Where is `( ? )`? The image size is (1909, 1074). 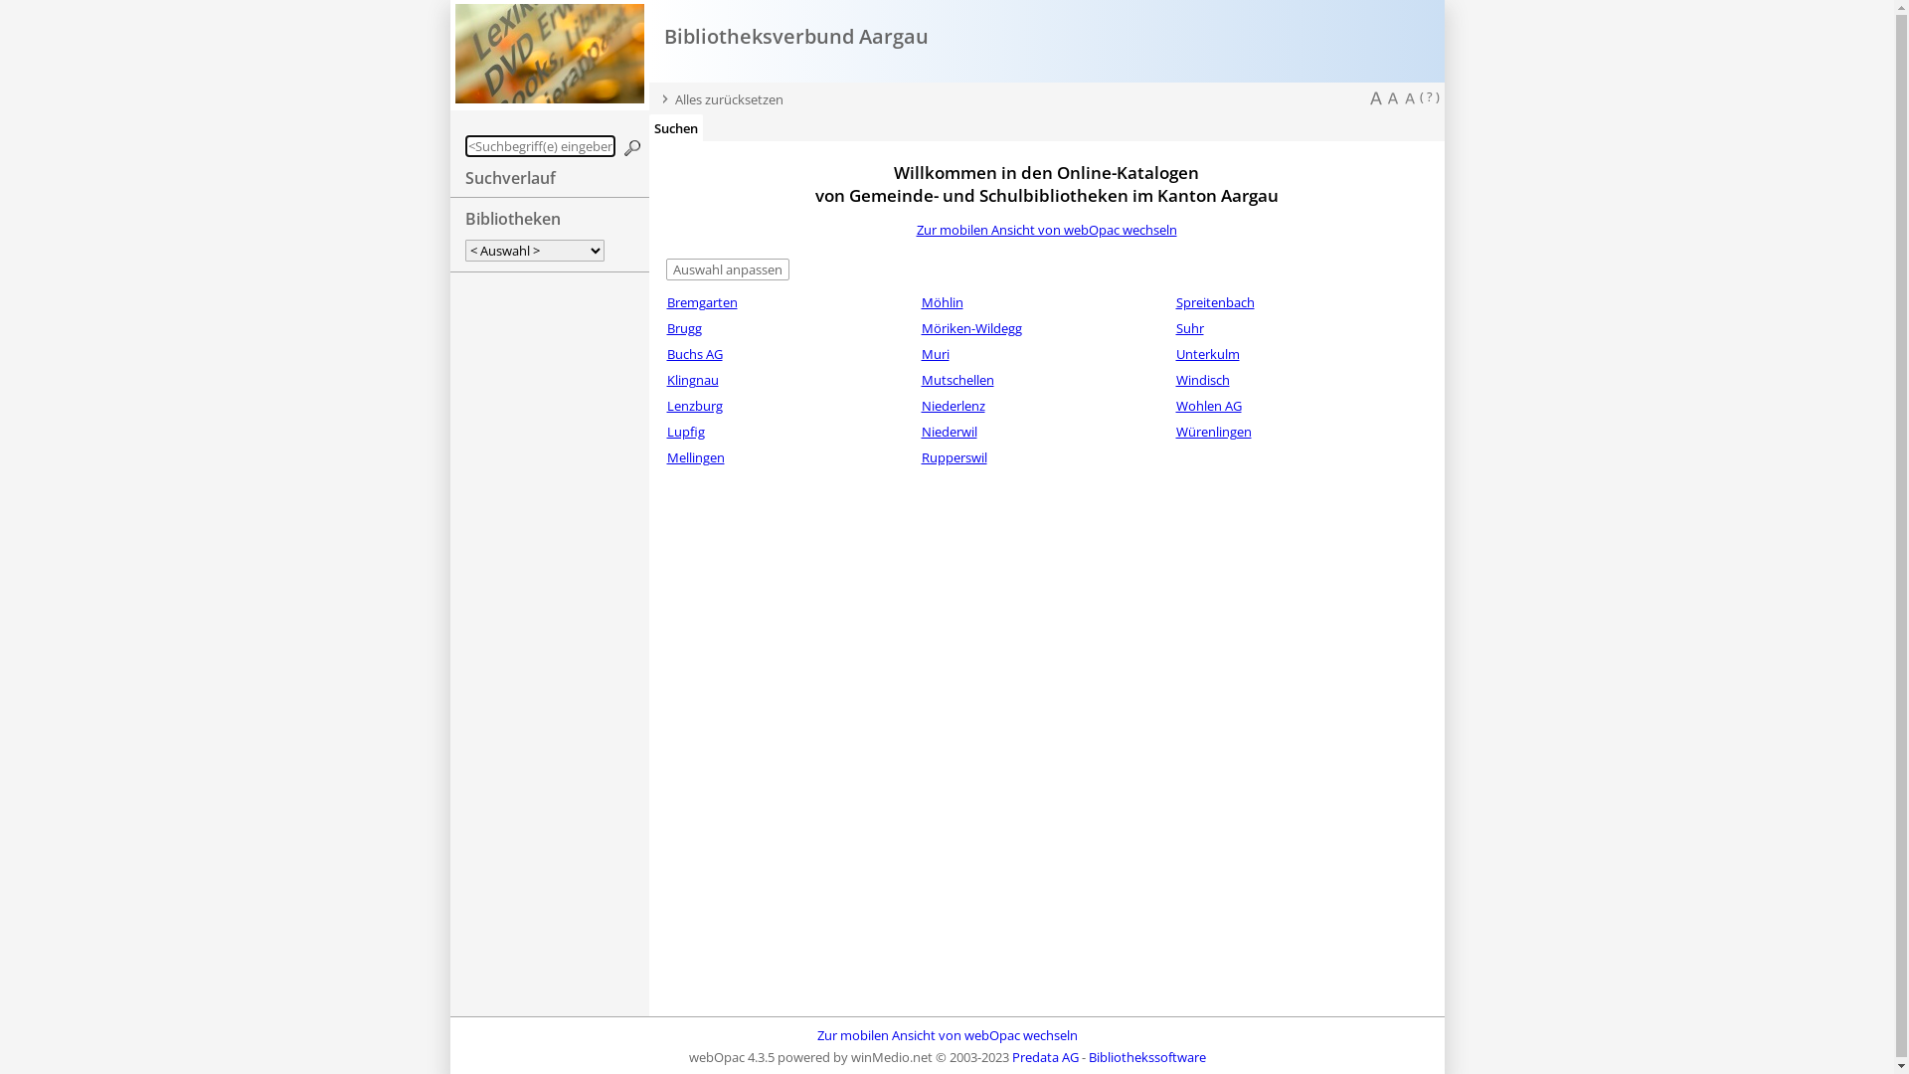 ( ? ) is located at coordinates (1430, 96).